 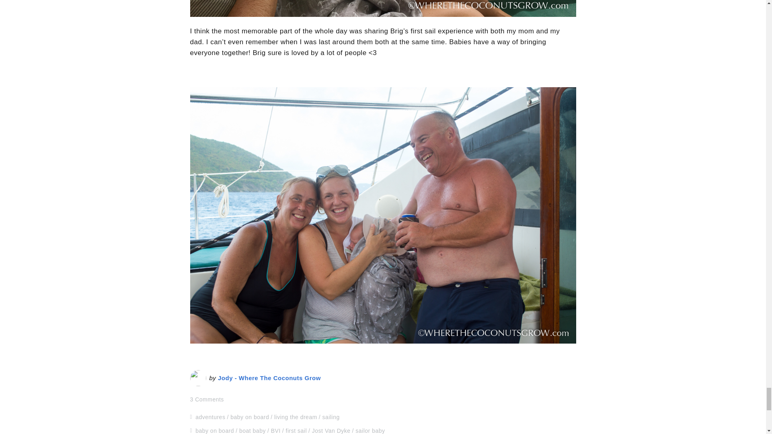 What do you see at coordinates (214, 431) in the screenshot?
I see `baby on board` at bounding box center [214, 431].